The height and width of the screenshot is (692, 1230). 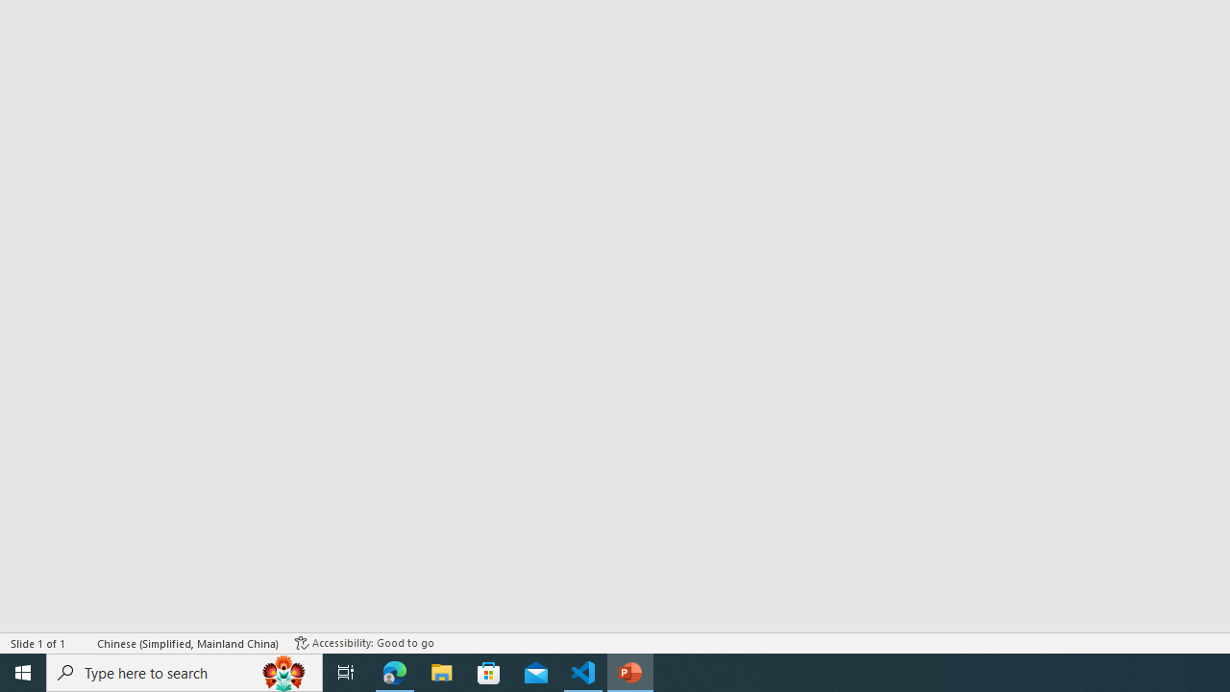 What do you see at coordinates (83, 642) in the screenshot?
I see `Spell Check ` at bounding box center [83, 642].